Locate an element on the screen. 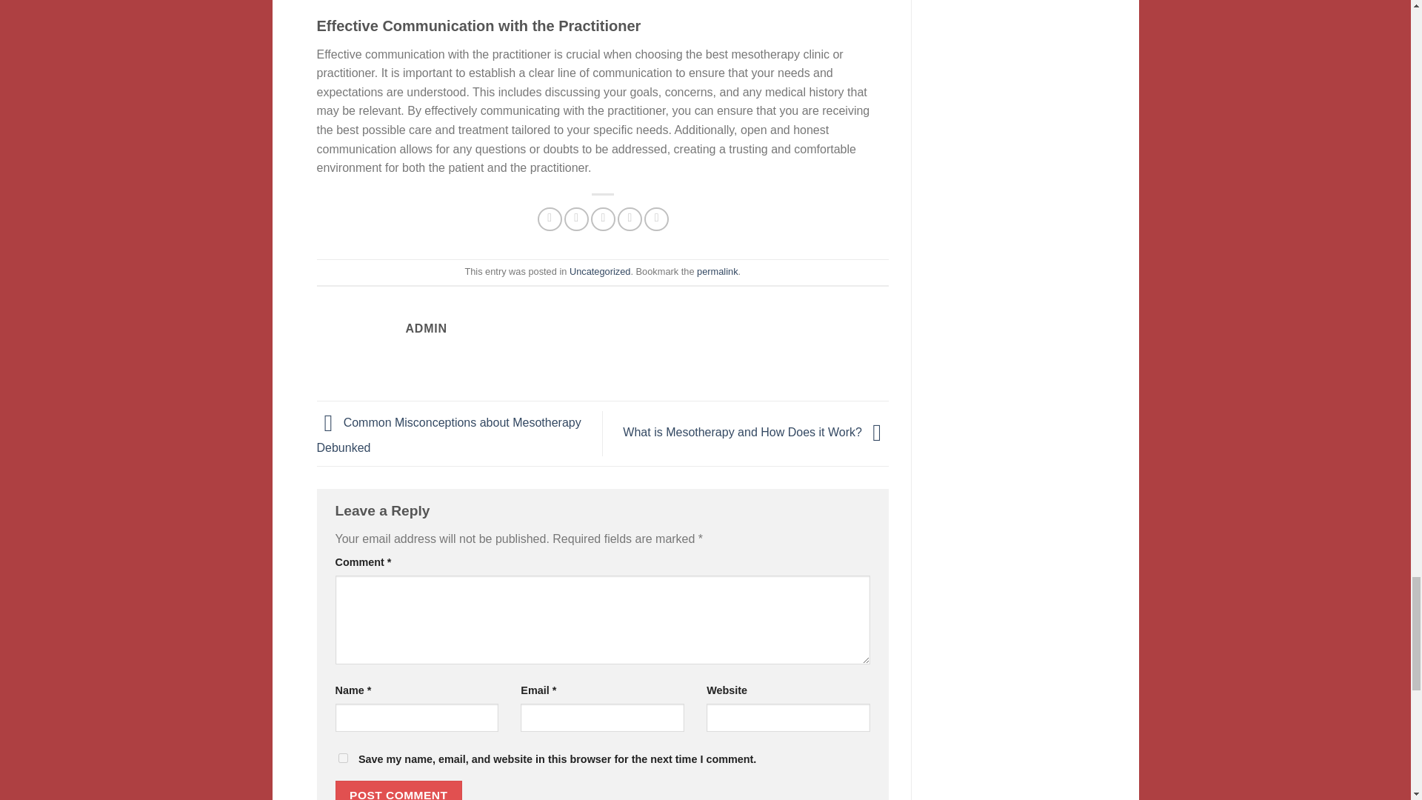  Share on Facebook is located at coordinates (550, 219).